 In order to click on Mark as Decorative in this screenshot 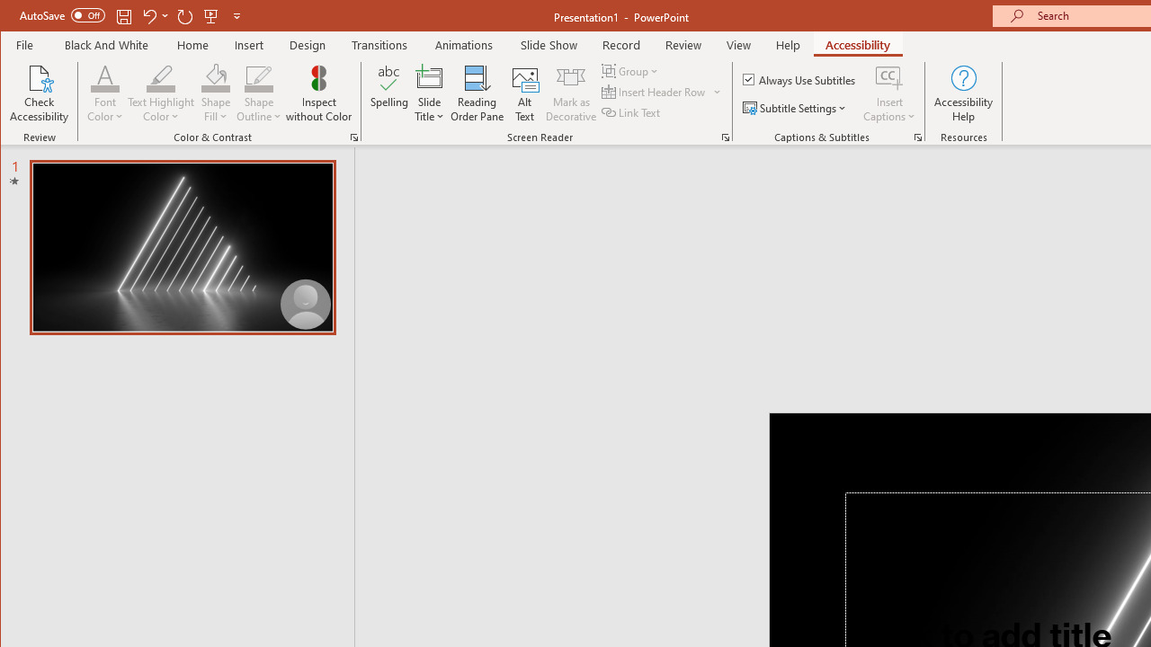, I will do `click(571, 93)`.